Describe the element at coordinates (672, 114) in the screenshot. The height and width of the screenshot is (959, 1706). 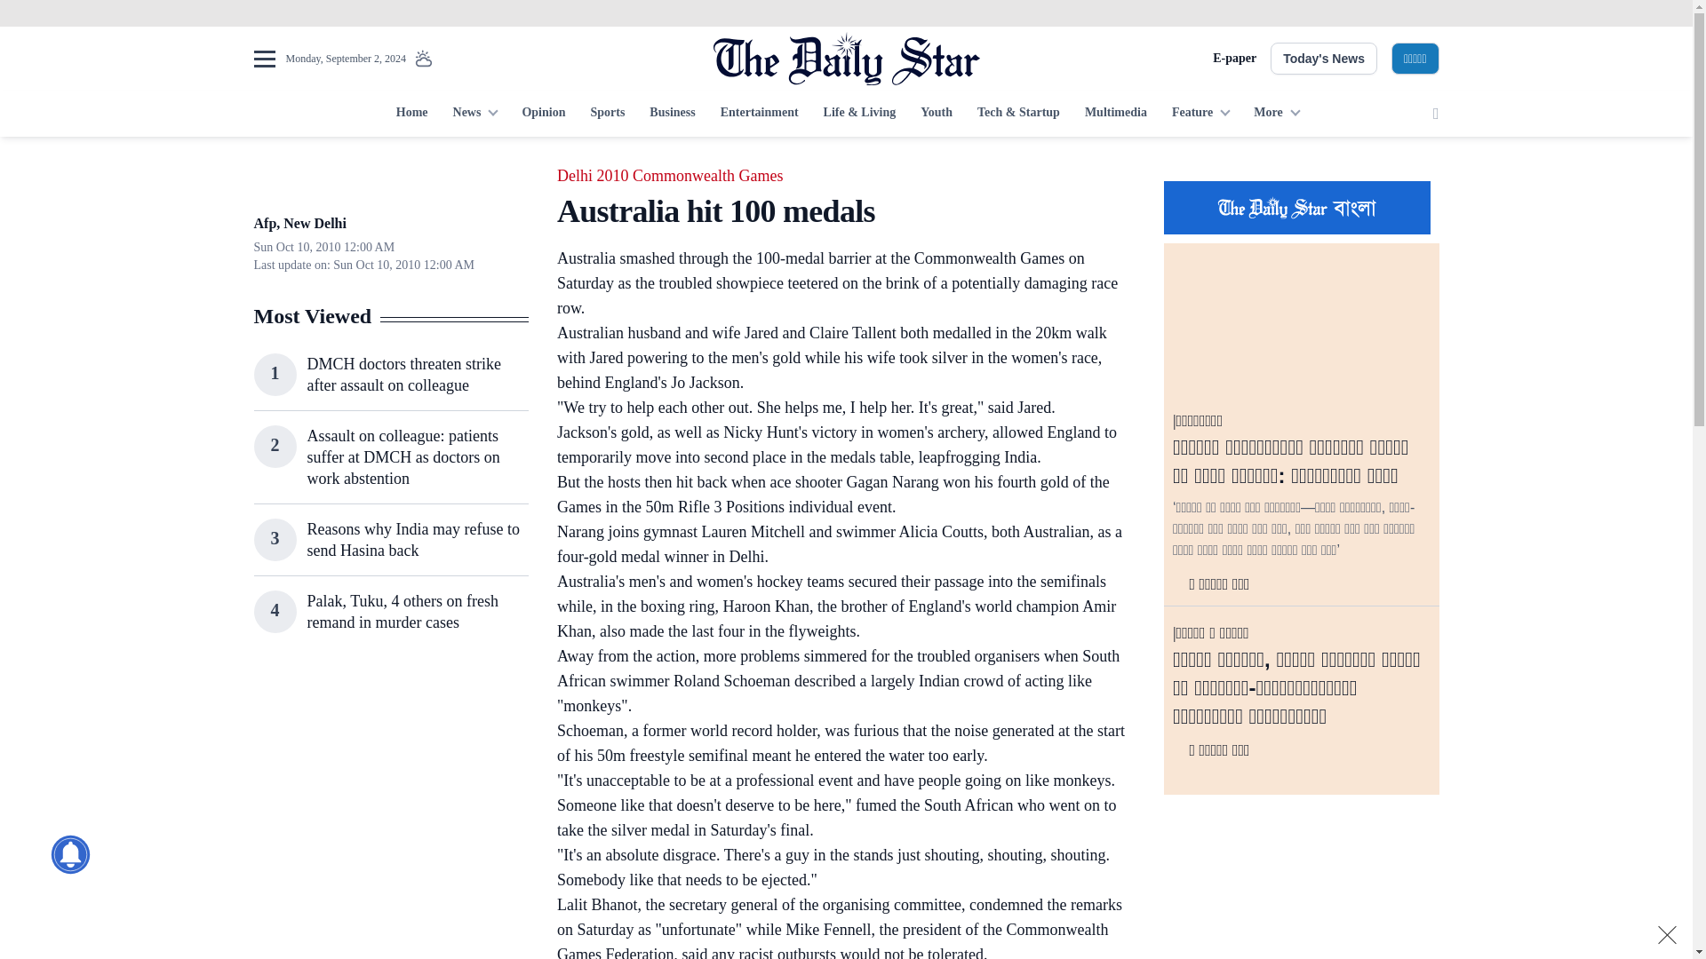
I see `Business` at that location.